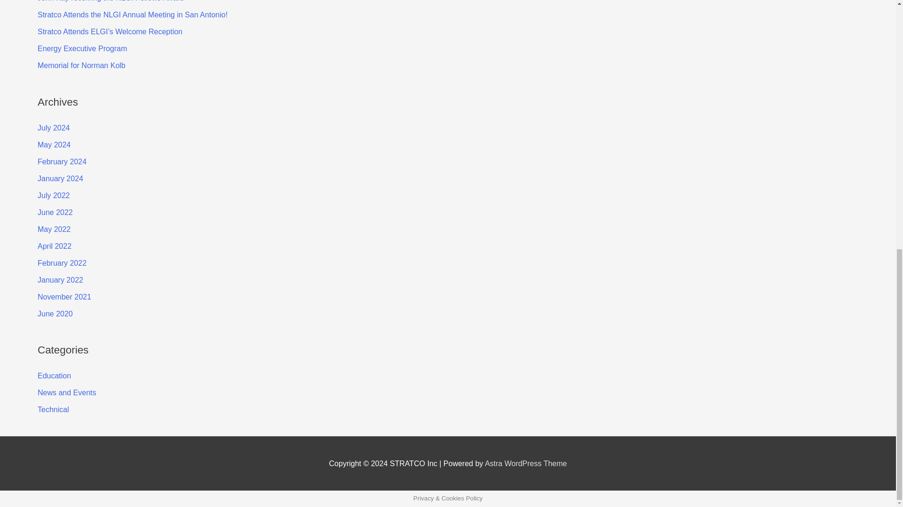  Describe the element at coordinates (60, 178) in the screenshot. I see `January 2024` at that location.